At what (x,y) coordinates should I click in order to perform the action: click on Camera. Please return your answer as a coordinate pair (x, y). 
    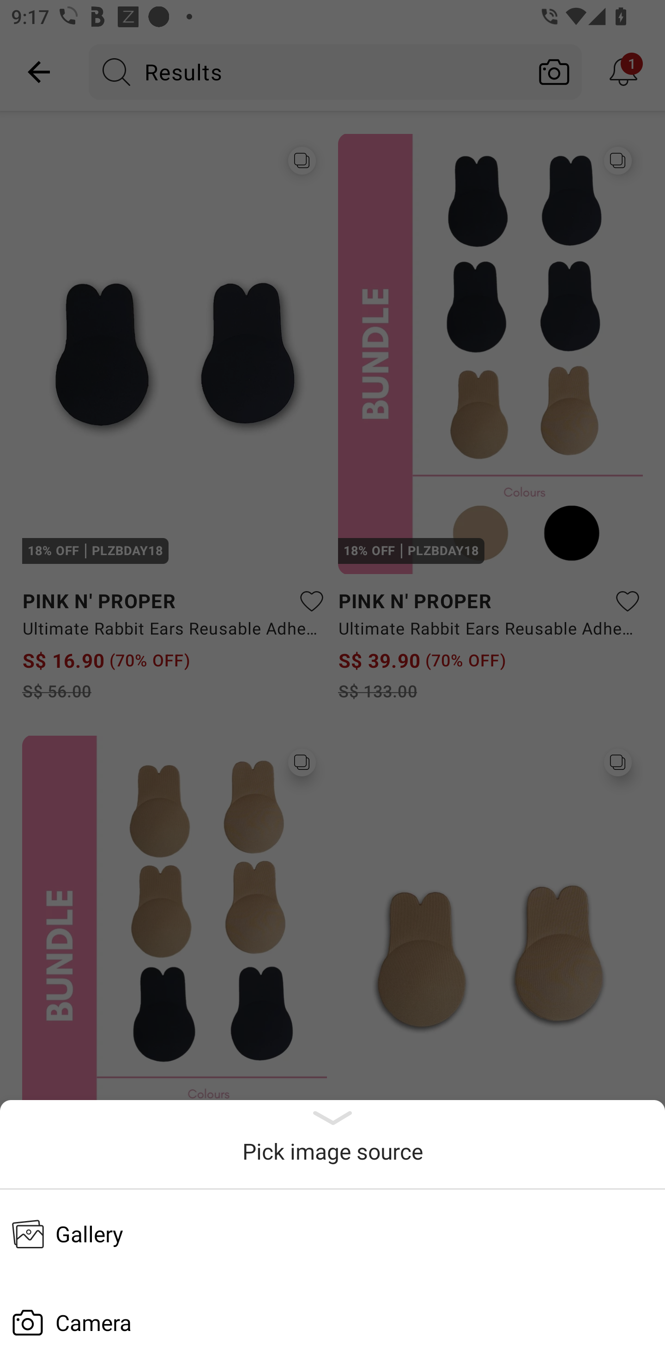
    Looking at the image, I should click on (332, 1323).